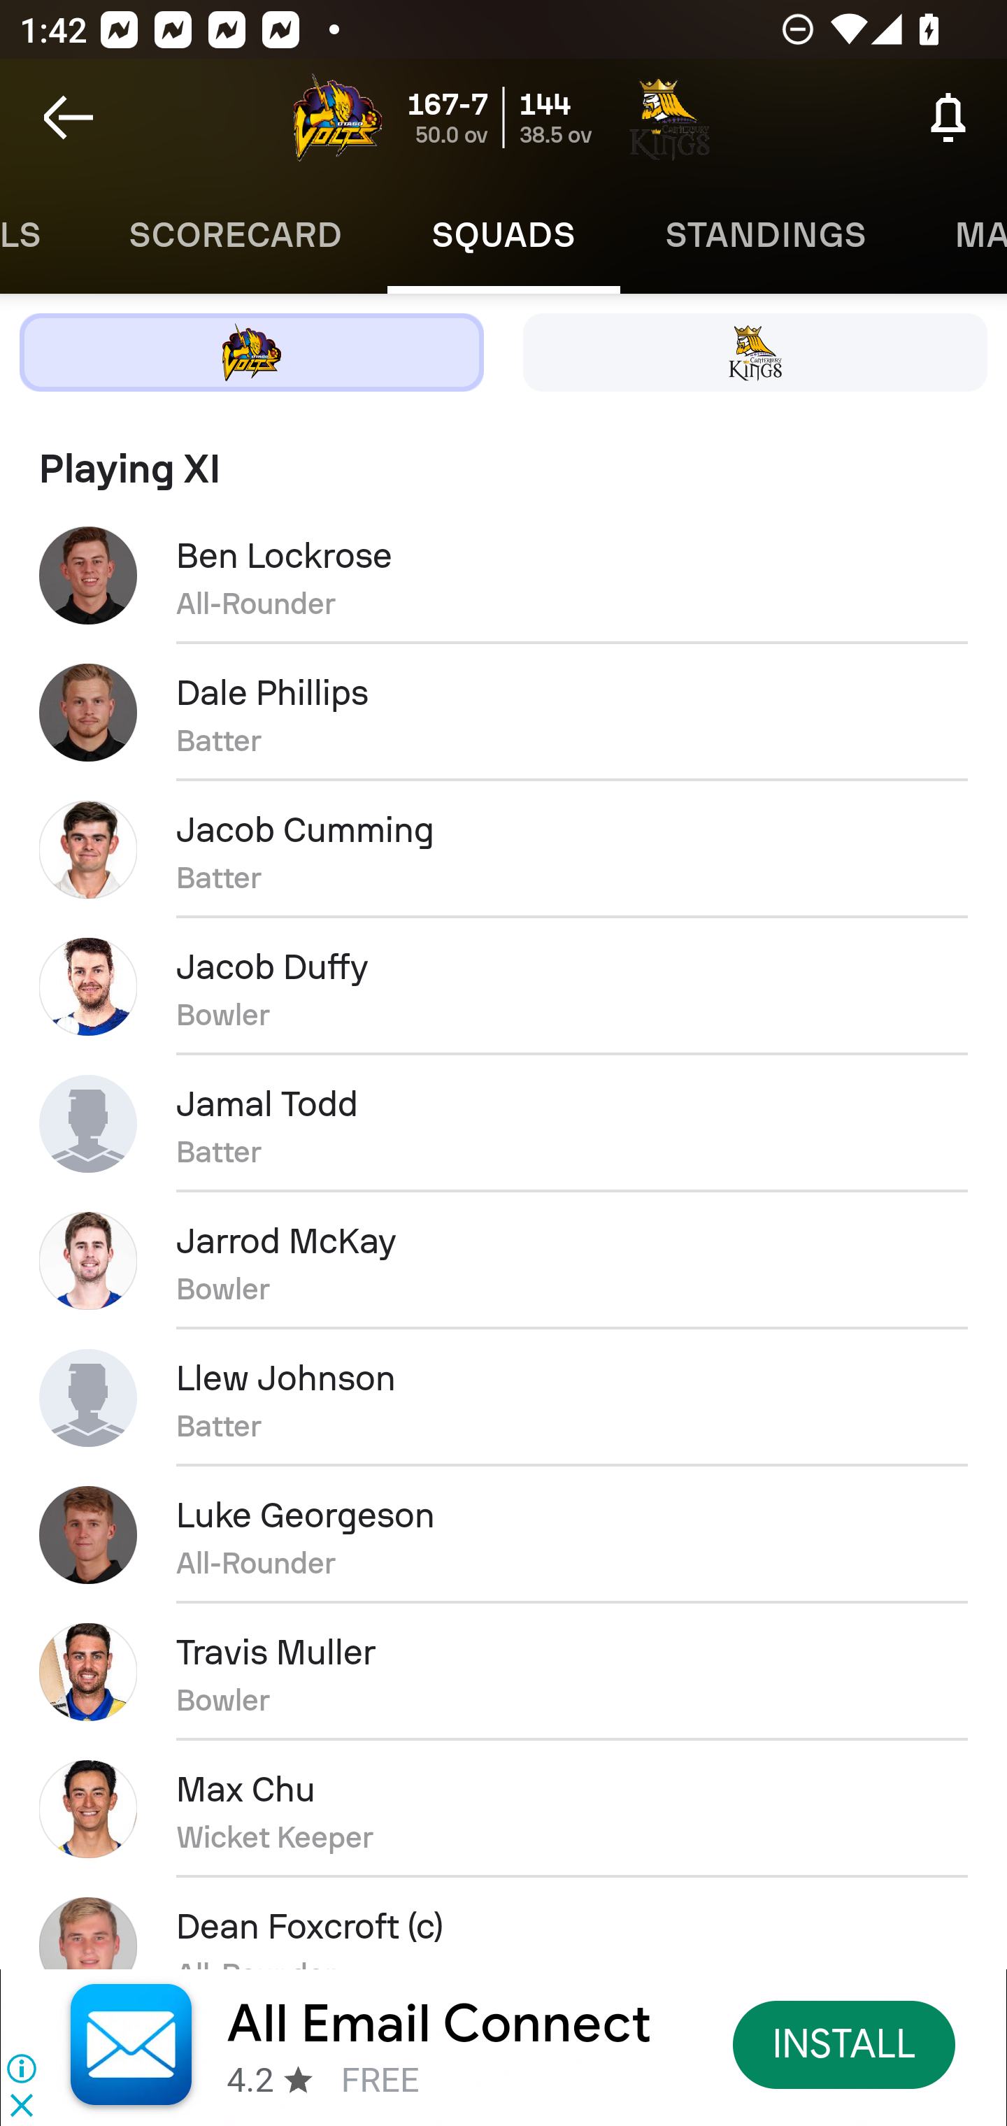 This screenshot has width=1007, height=2126. I want to click on Max Chu Wicket Keeper, so click(503, 1808).